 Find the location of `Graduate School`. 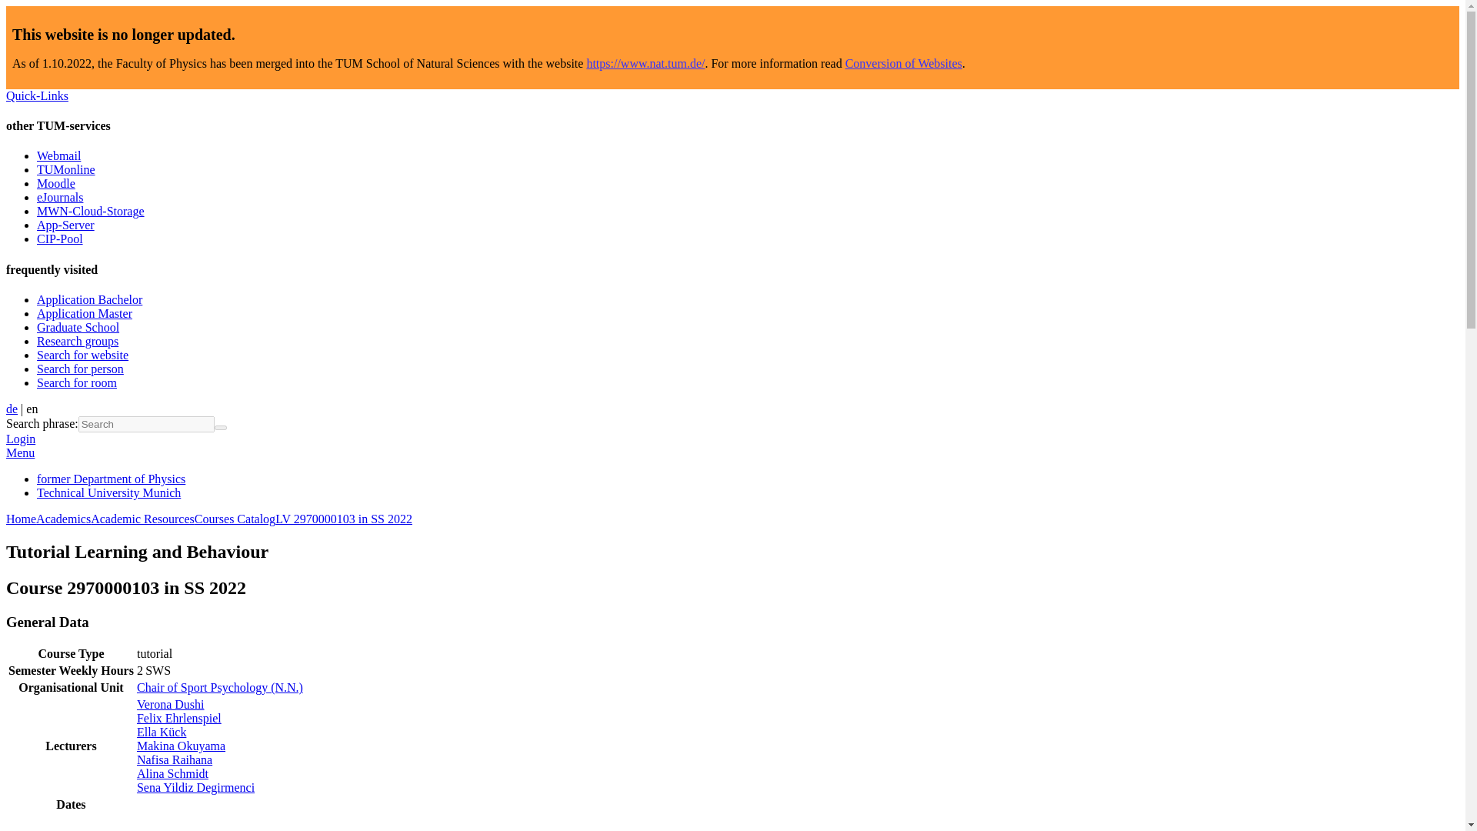

Graduate School is located at coordinates (78, 327).